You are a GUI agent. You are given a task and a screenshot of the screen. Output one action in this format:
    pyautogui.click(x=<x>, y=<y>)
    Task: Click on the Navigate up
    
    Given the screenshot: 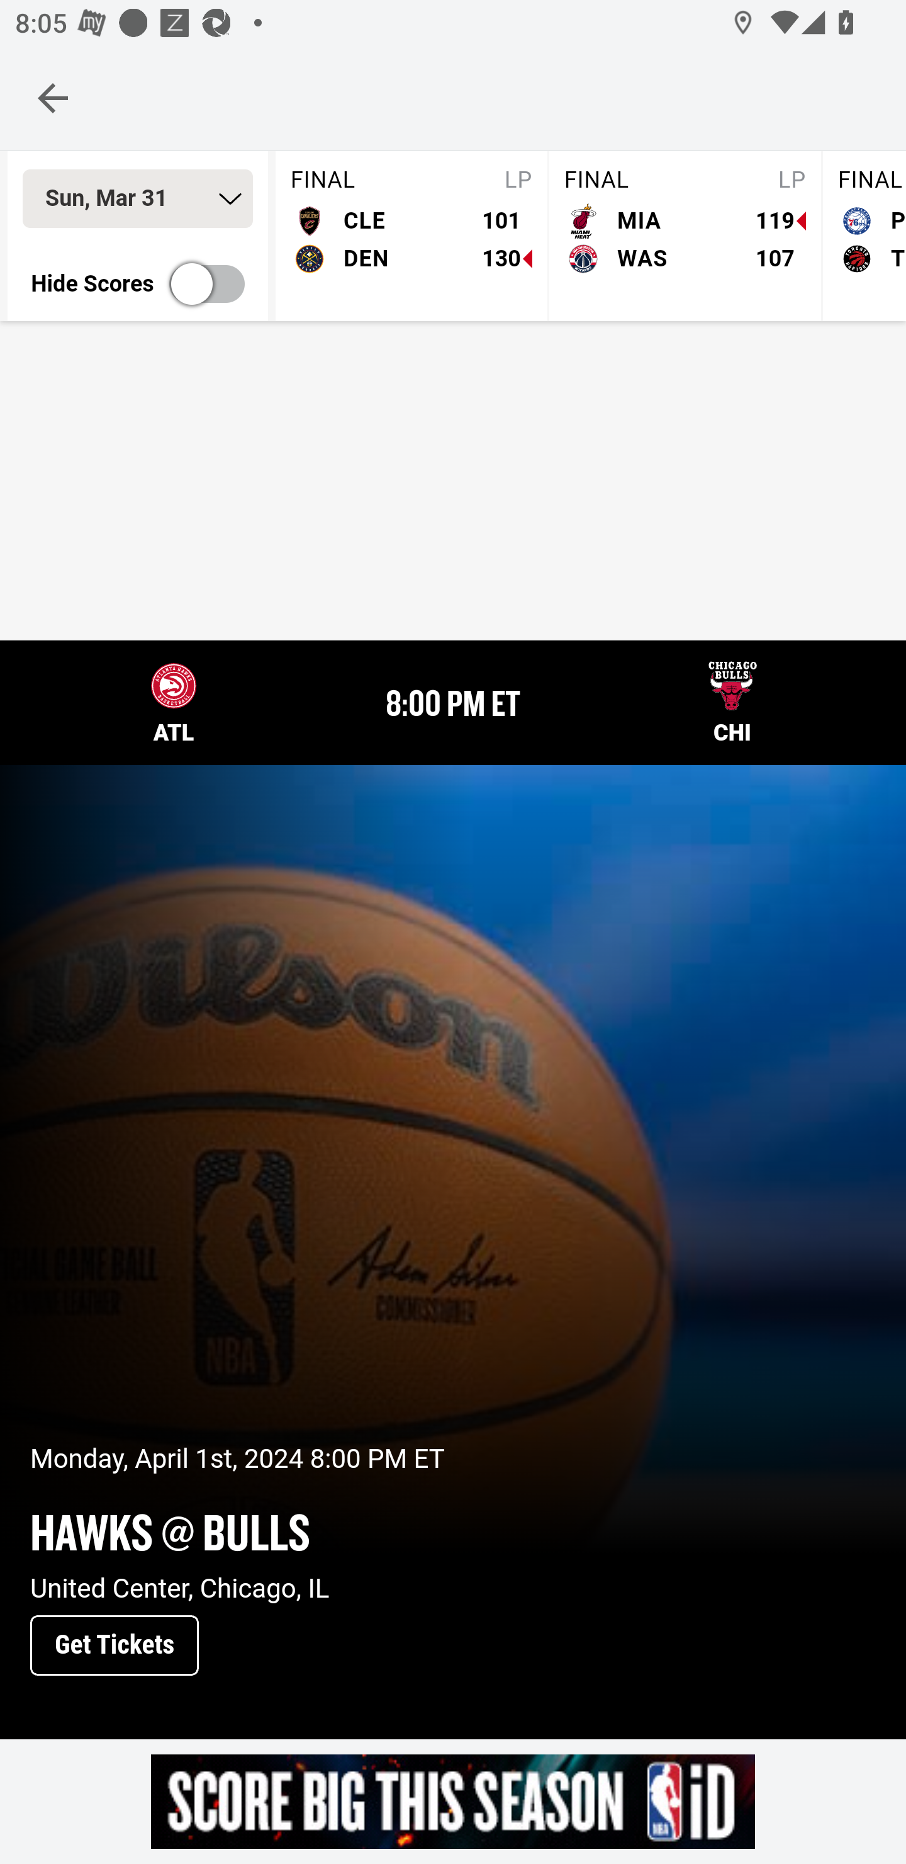 What is the action you would take?
    pyautogui.click(x=53, y=98)
    